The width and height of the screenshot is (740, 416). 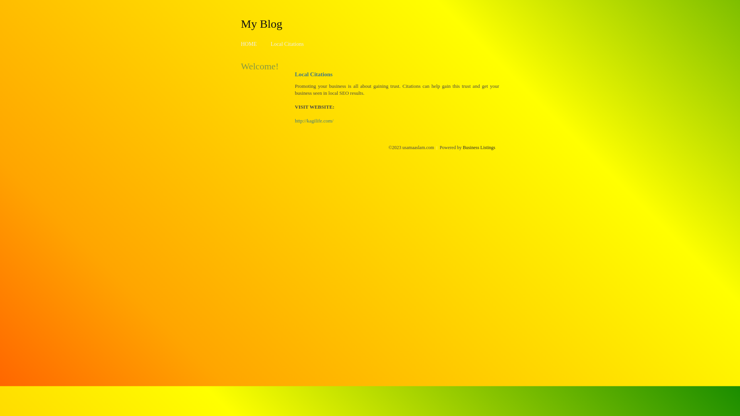 I want to click on Local Citations, so click(x=287, y=44).